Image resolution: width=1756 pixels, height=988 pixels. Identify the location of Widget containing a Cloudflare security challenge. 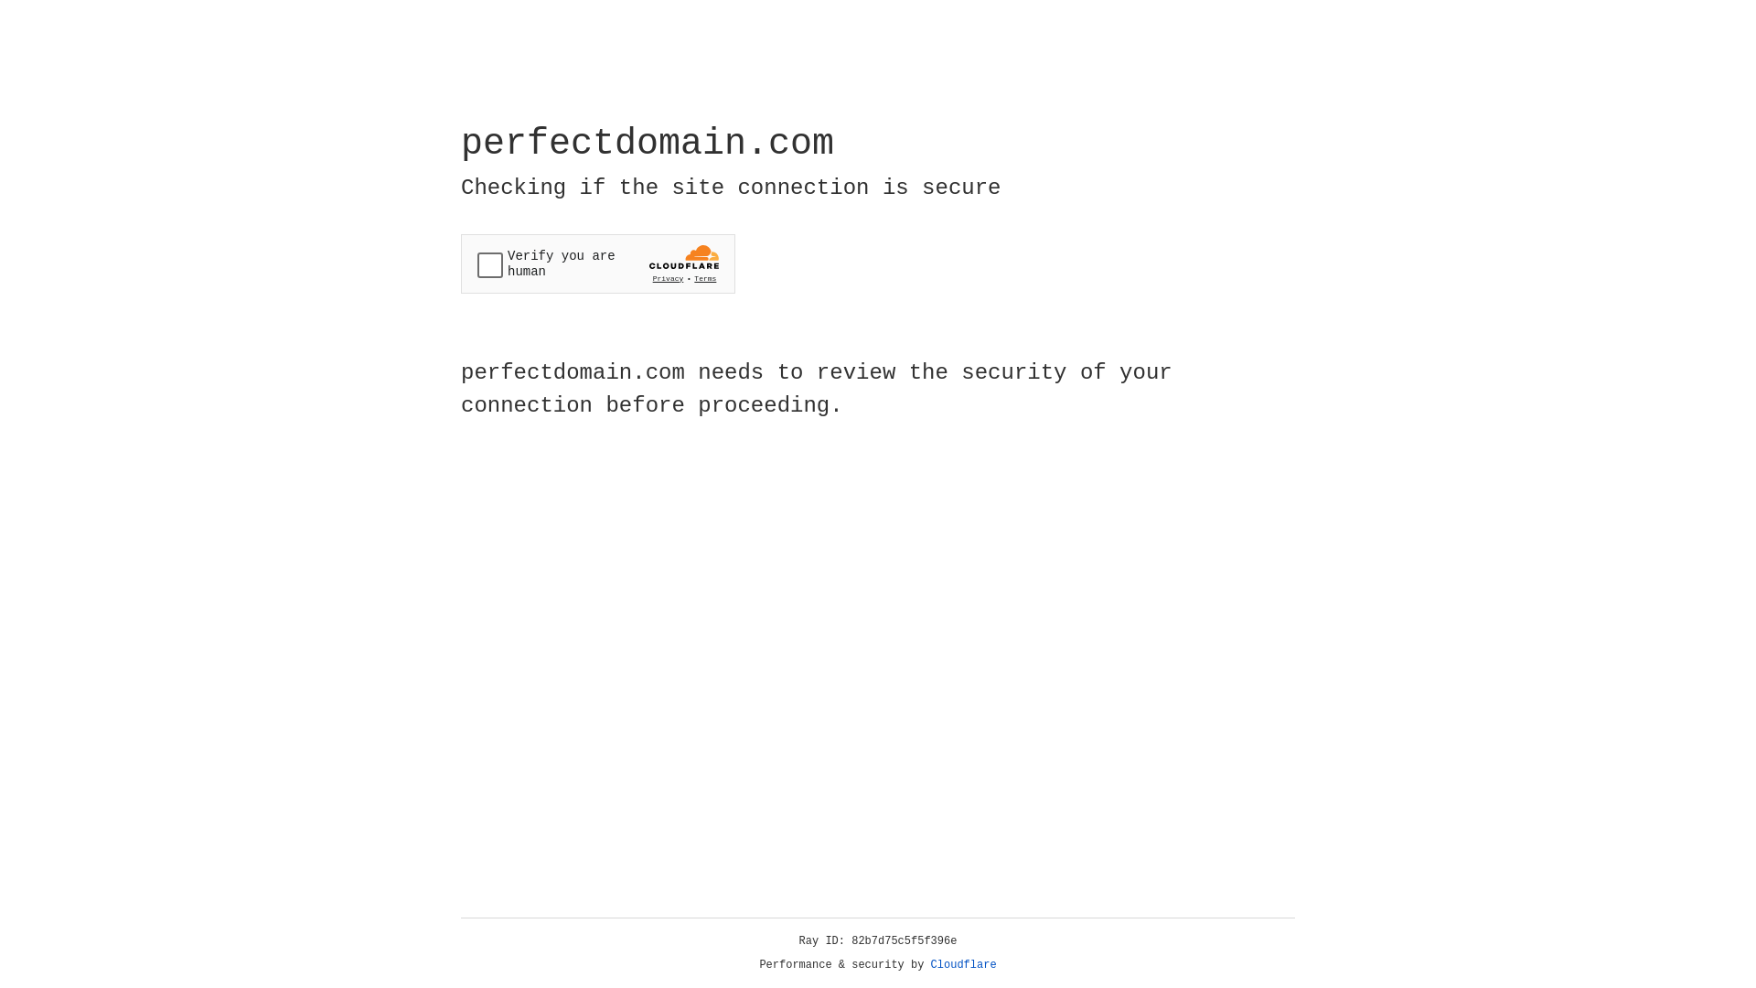
(598, 263).